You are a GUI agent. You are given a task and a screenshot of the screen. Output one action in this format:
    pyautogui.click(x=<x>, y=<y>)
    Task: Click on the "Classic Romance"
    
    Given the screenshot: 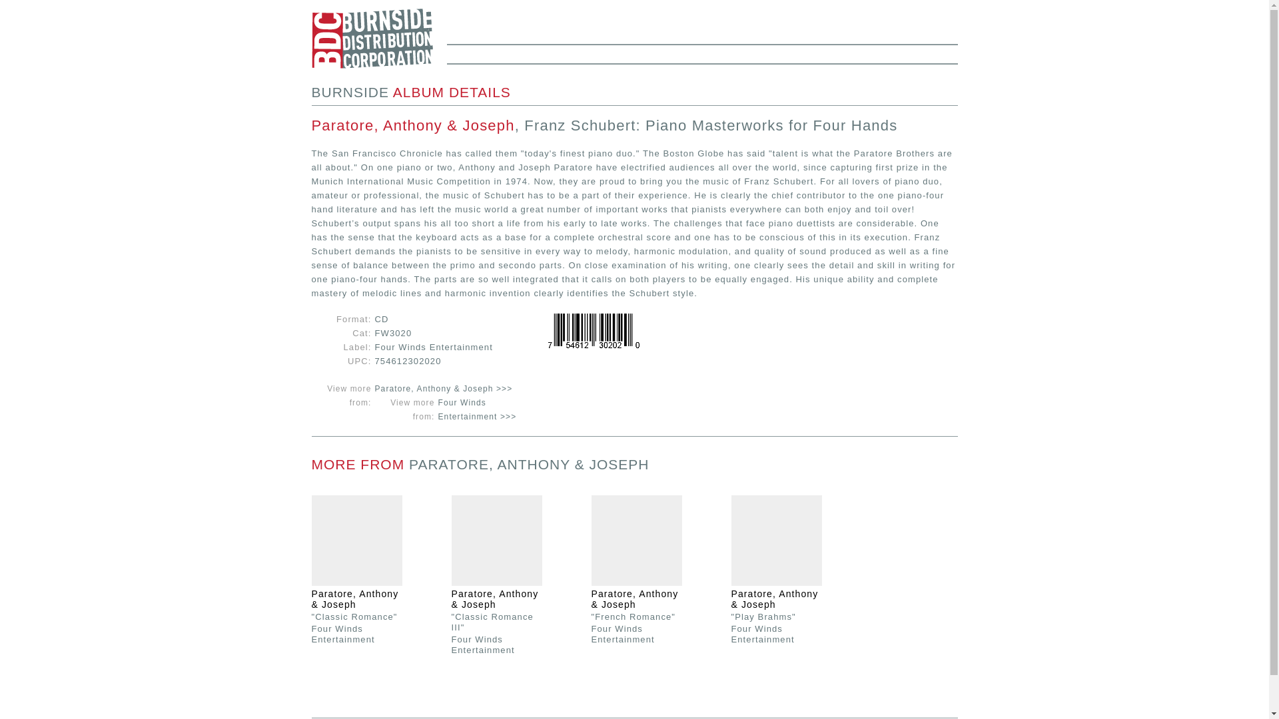 What is the action you would take?
    pyautogui.click(x=354, y=616)
    